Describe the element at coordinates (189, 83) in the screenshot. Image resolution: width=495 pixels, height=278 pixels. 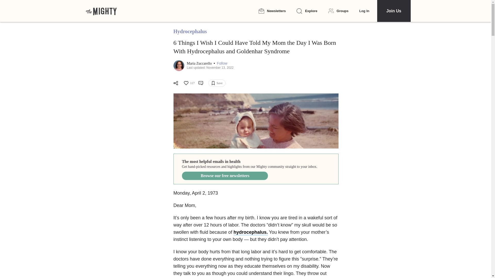
I see `117` at that location.